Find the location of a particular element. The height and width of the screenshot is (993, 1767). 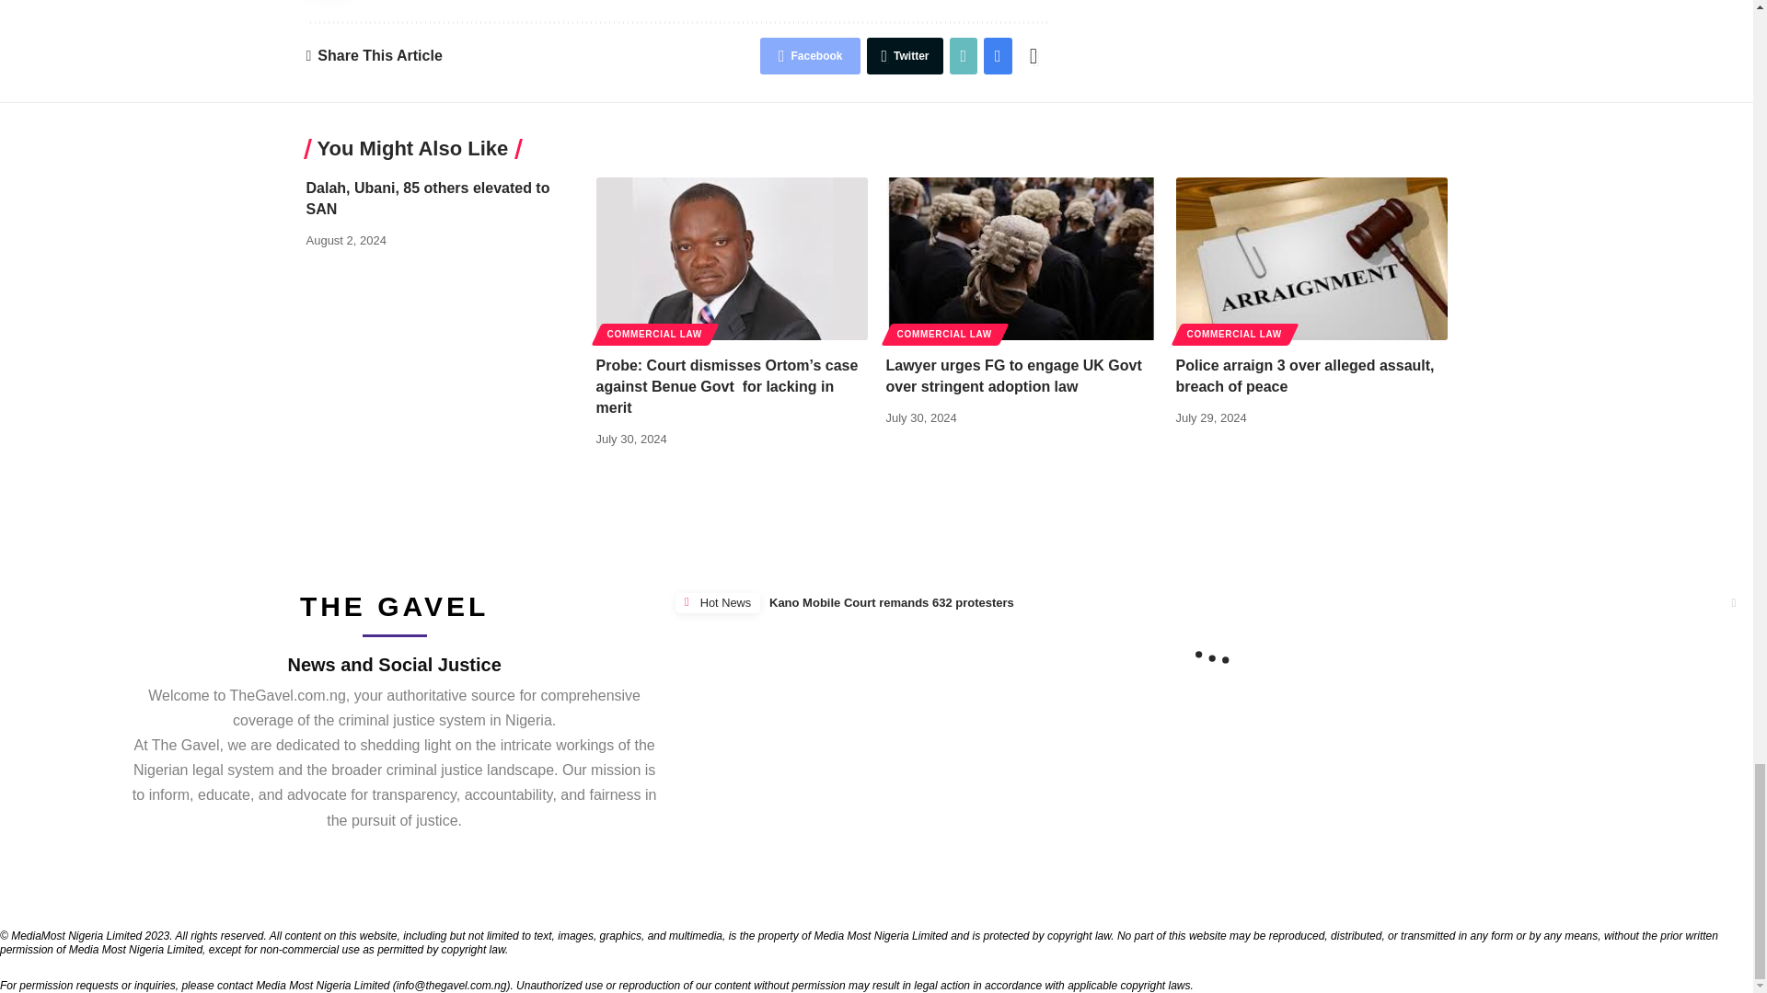

Facebook is located at coordinates (810, 56).